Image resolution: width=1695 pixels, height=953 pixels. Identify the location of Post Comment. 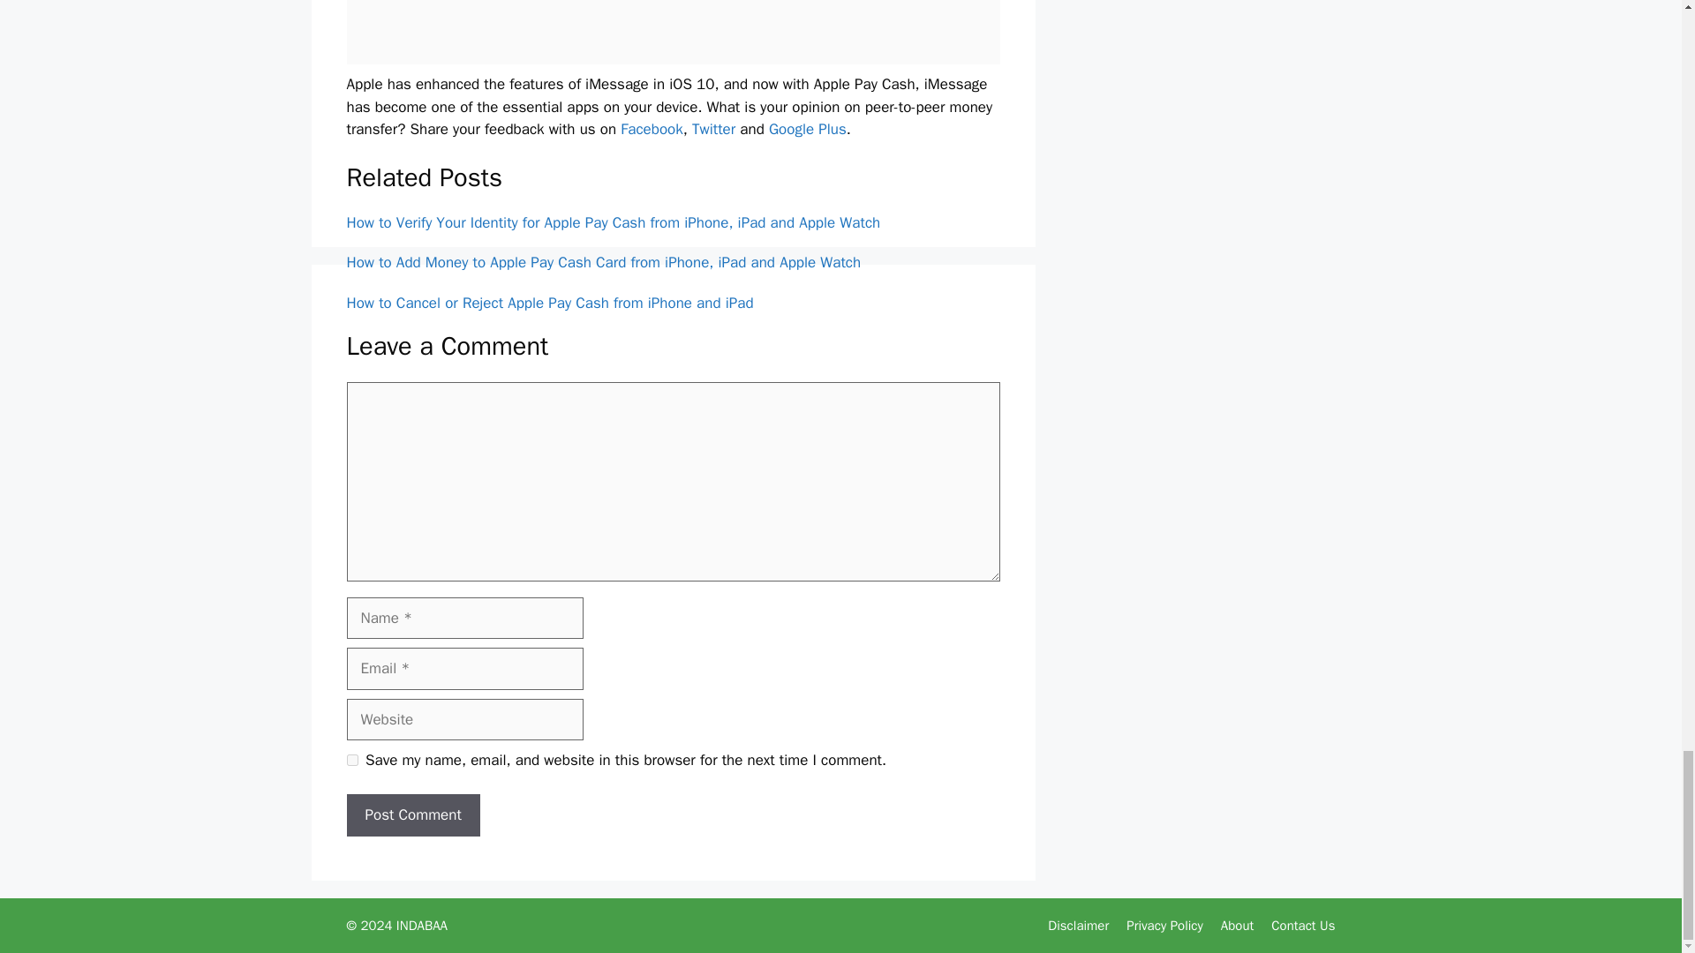
(412, 815).